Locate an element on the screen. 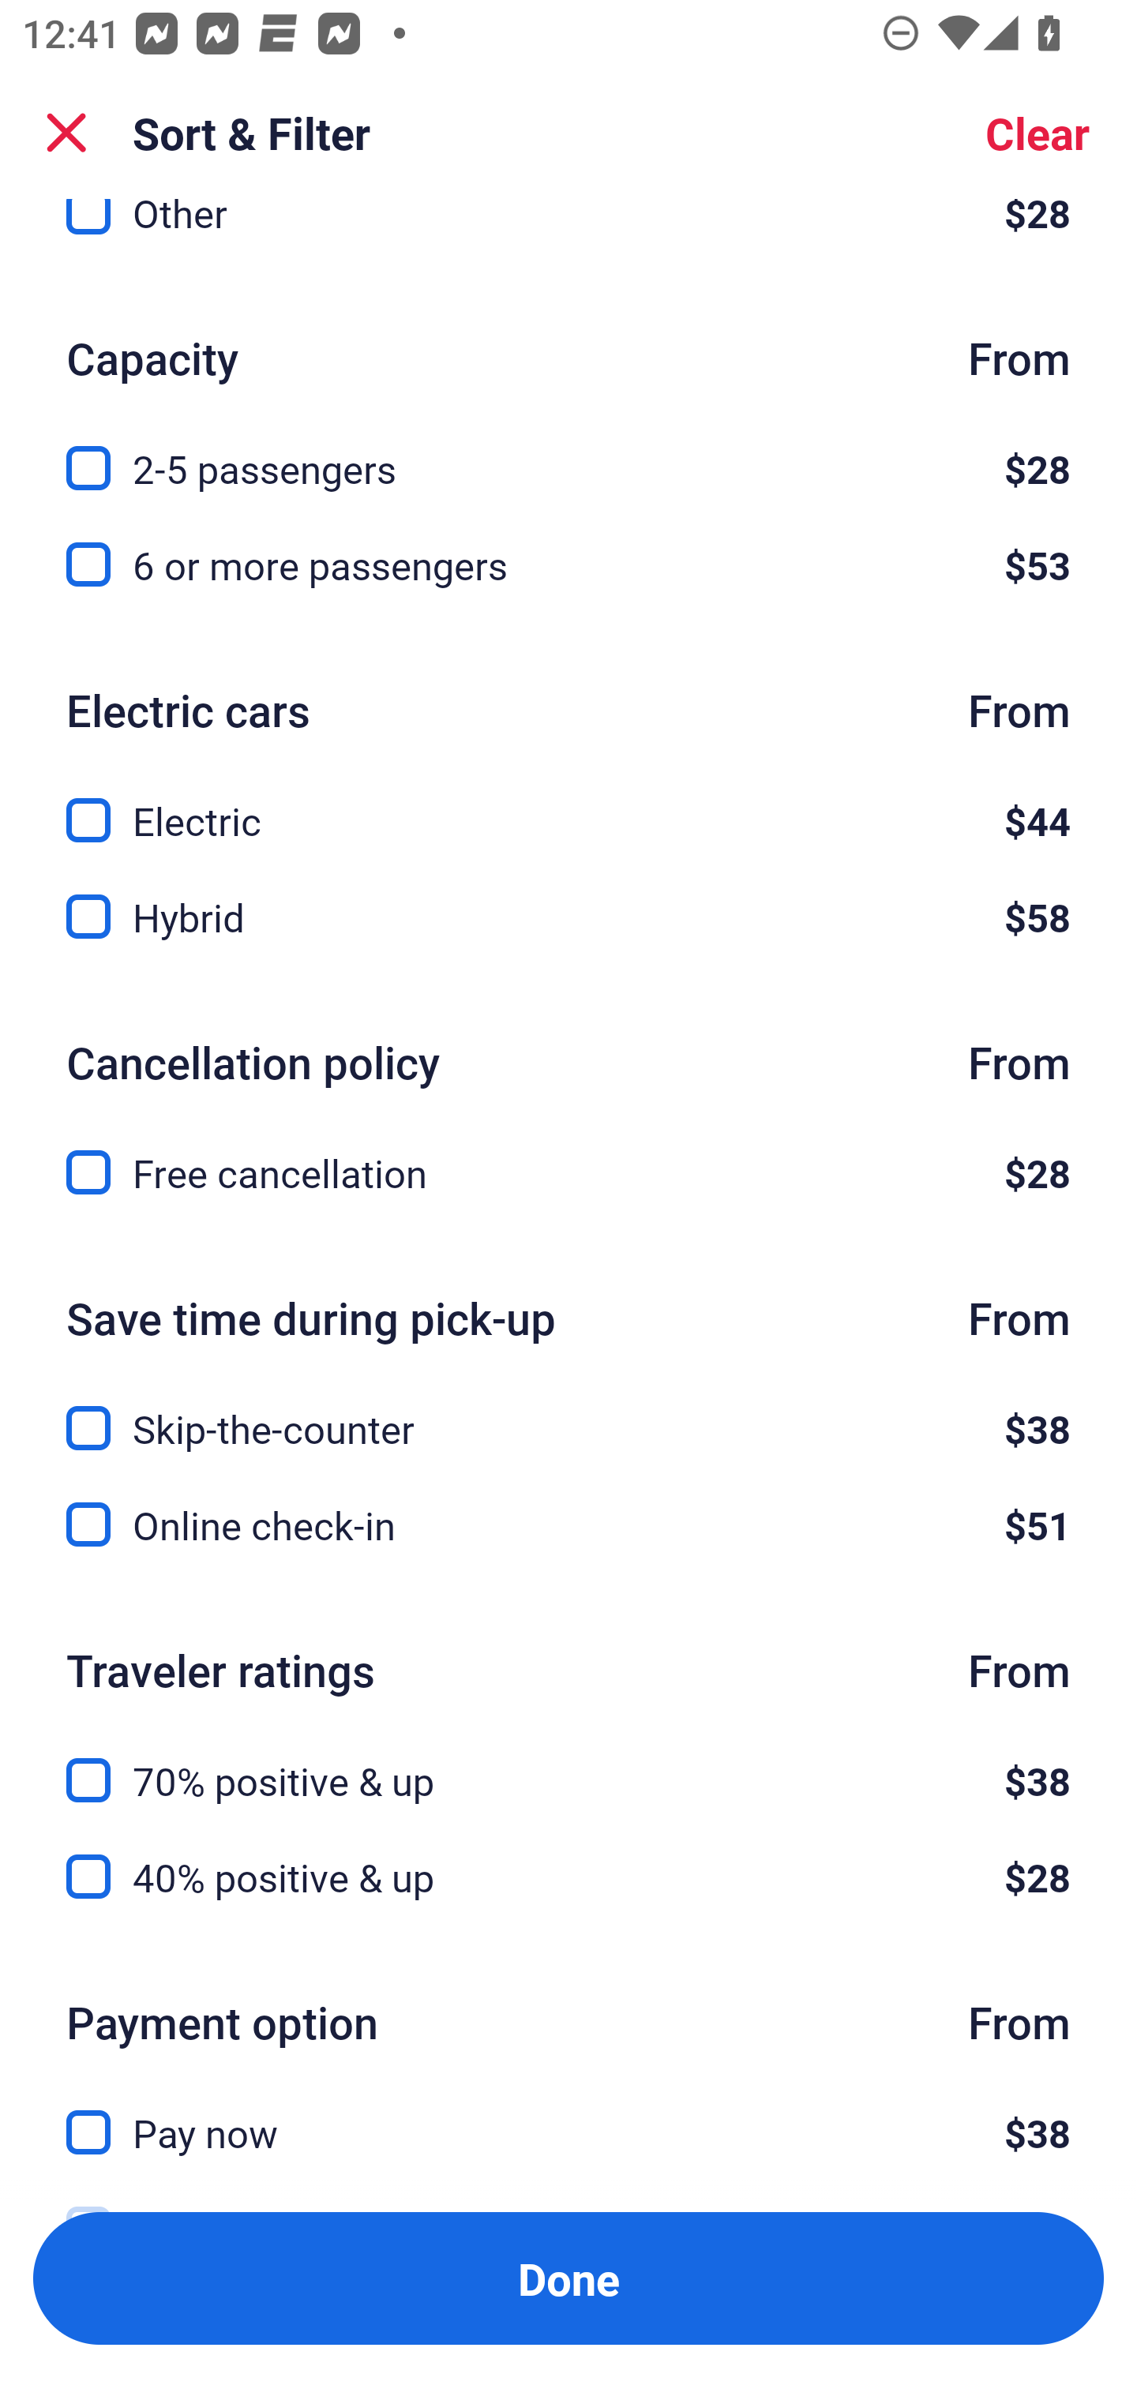 This screenshot has height=2400, width=1137. Pay now, $38 Pay now $38 is located at coordinates (568, 2114).